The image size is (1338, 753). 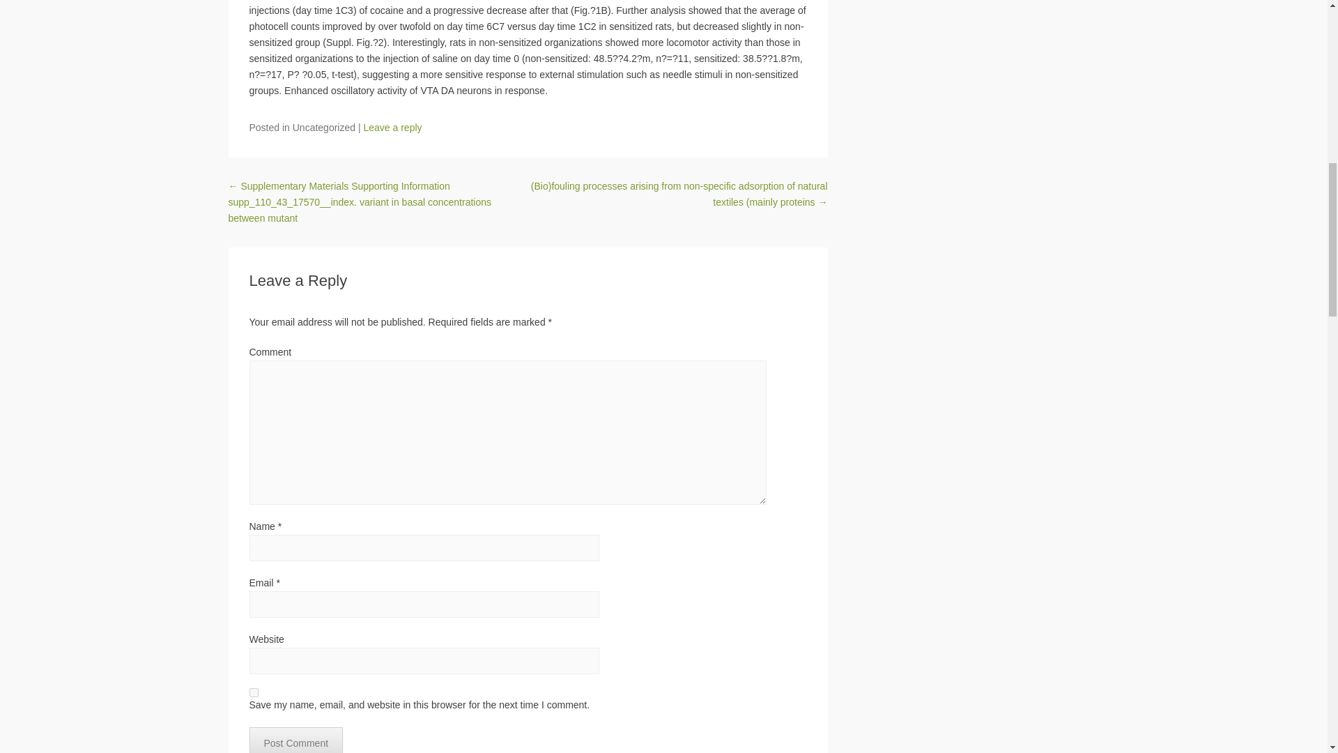 I want to click on yes, so click(x=254, y=693).